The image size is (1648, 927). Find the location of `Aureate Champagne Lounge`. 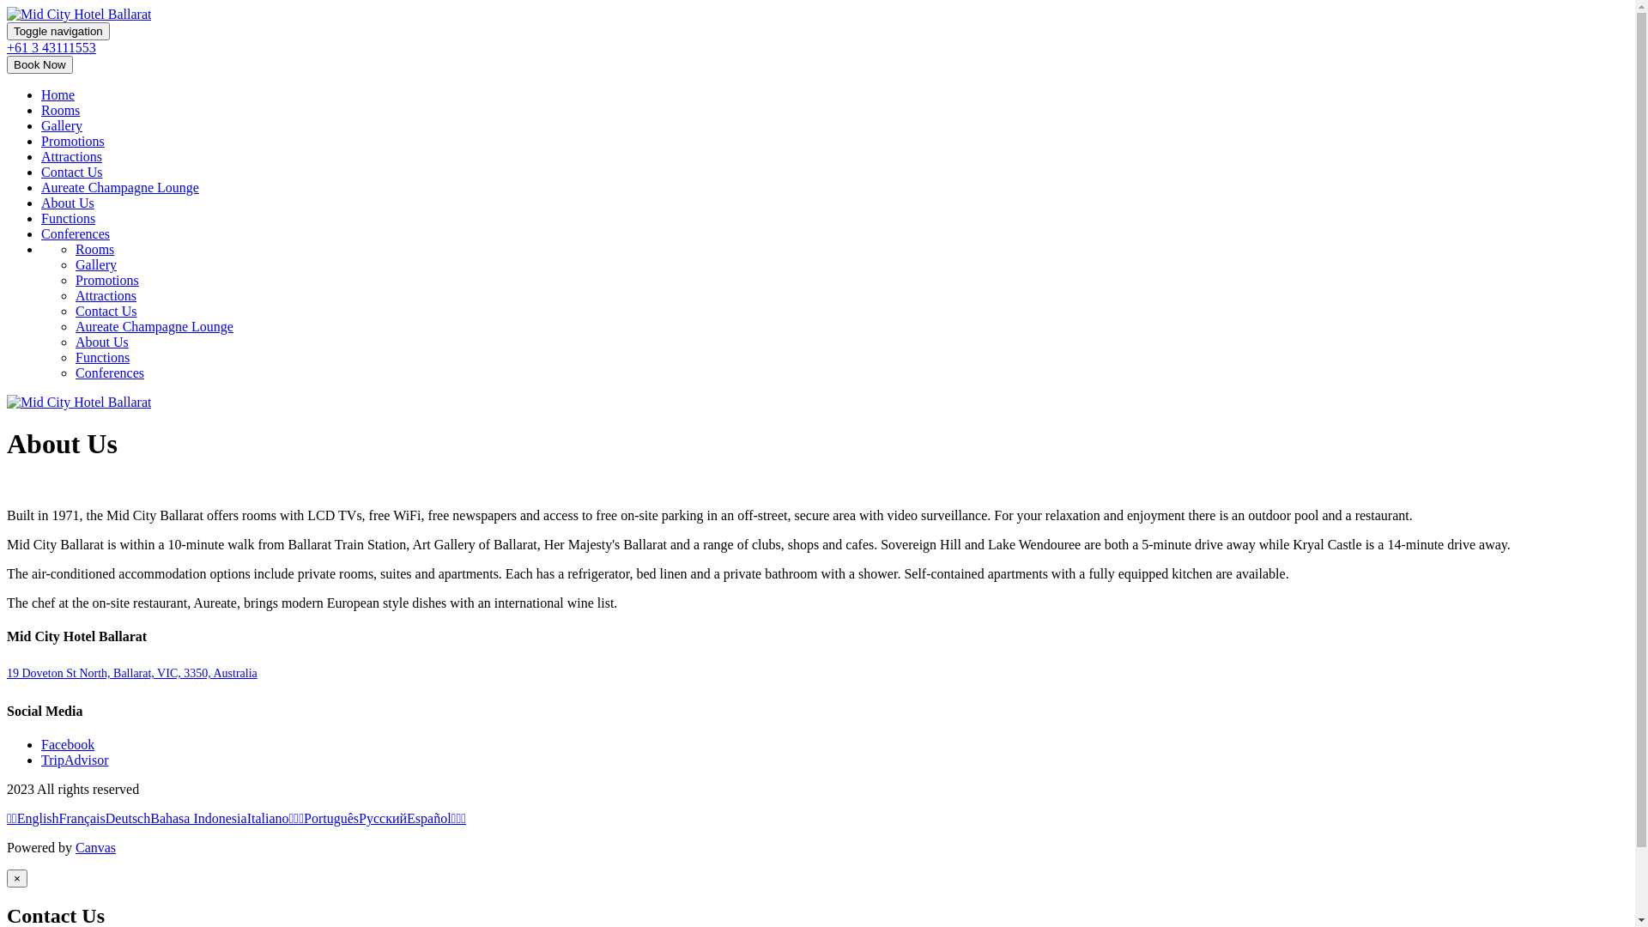

Aureate Champagne Lounge is located at coordinates (154, 326).